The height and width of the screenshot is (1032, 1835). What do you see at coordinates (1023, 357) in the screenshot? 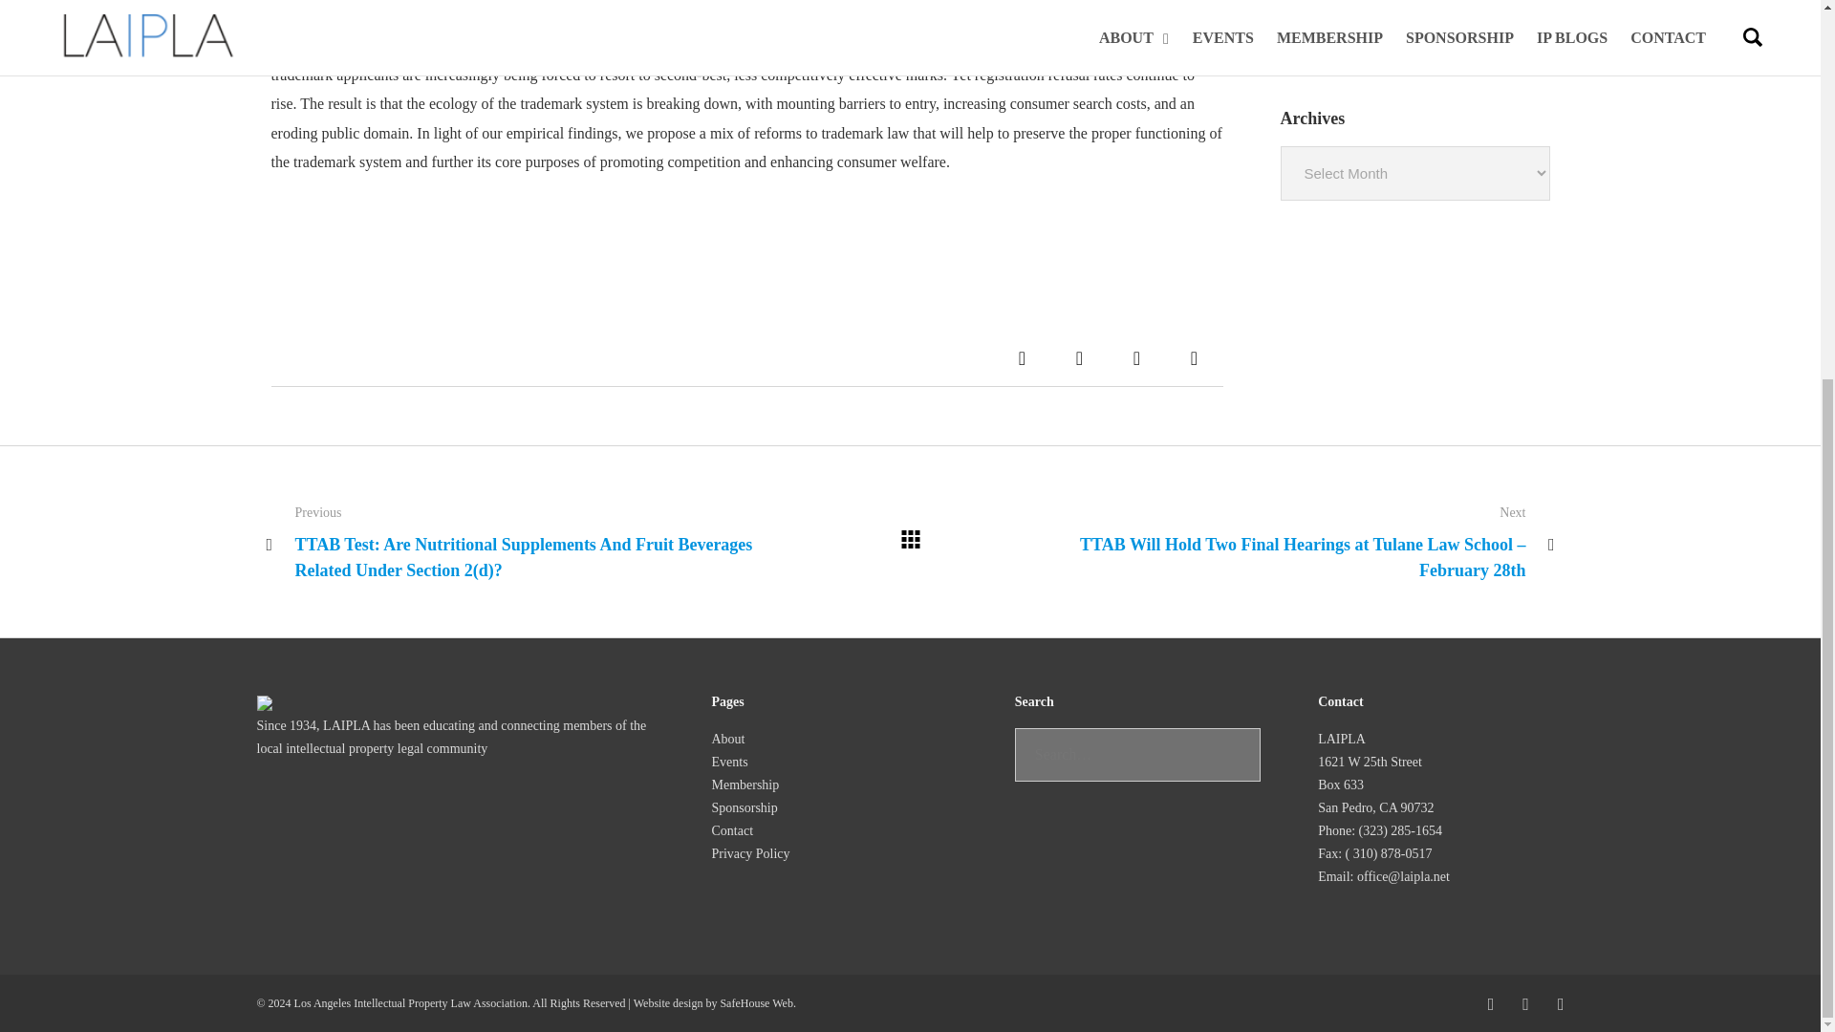
I see `Share this.` at bounding box center [1023, 357].